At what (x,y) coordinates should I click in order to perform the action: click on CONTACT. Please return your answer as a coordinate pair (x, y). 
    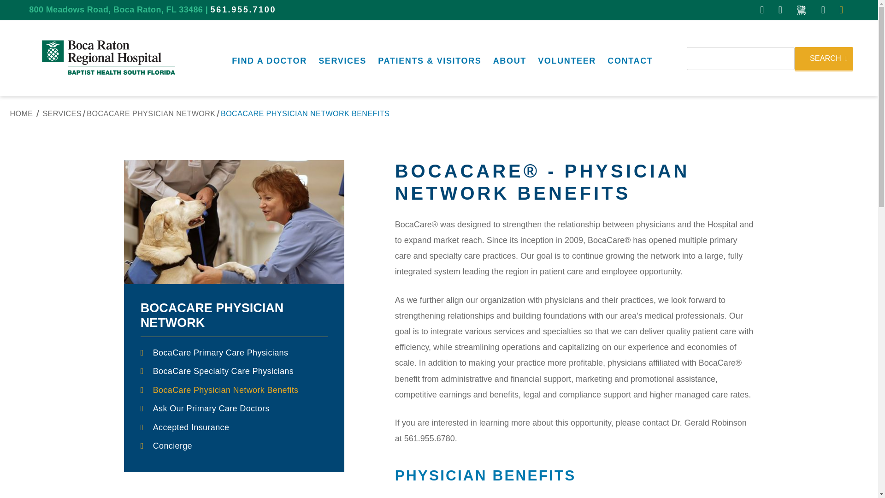
    Looking at the image, I should click on (630, 58).